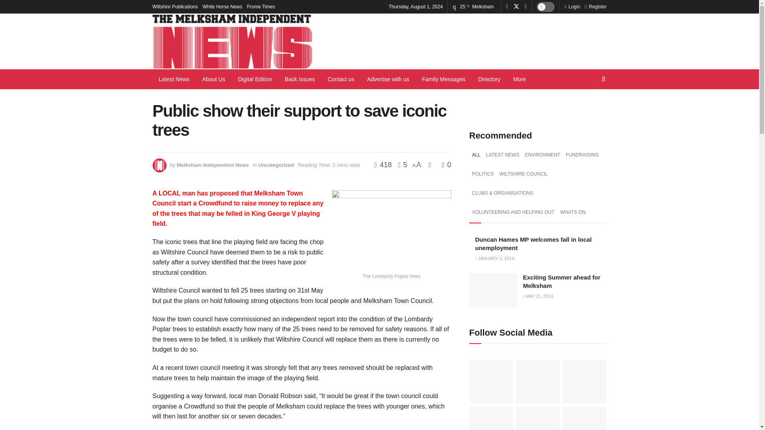  Describe the element at coordinates (341, 79) in the screenshot. I see `Contact us` at that location.